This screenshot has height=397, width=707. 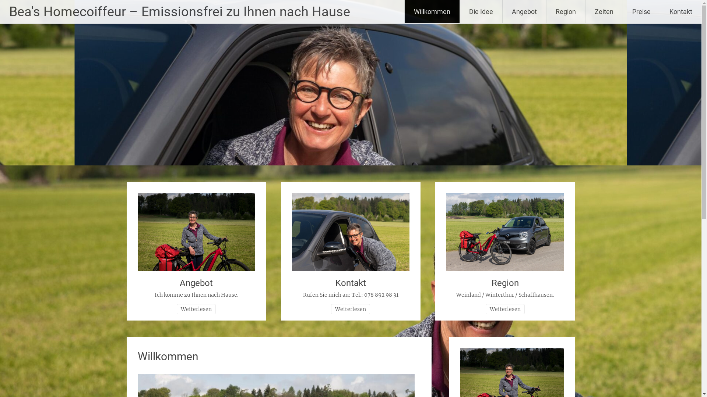 I want to click on Region, so click(x=566, y=12).